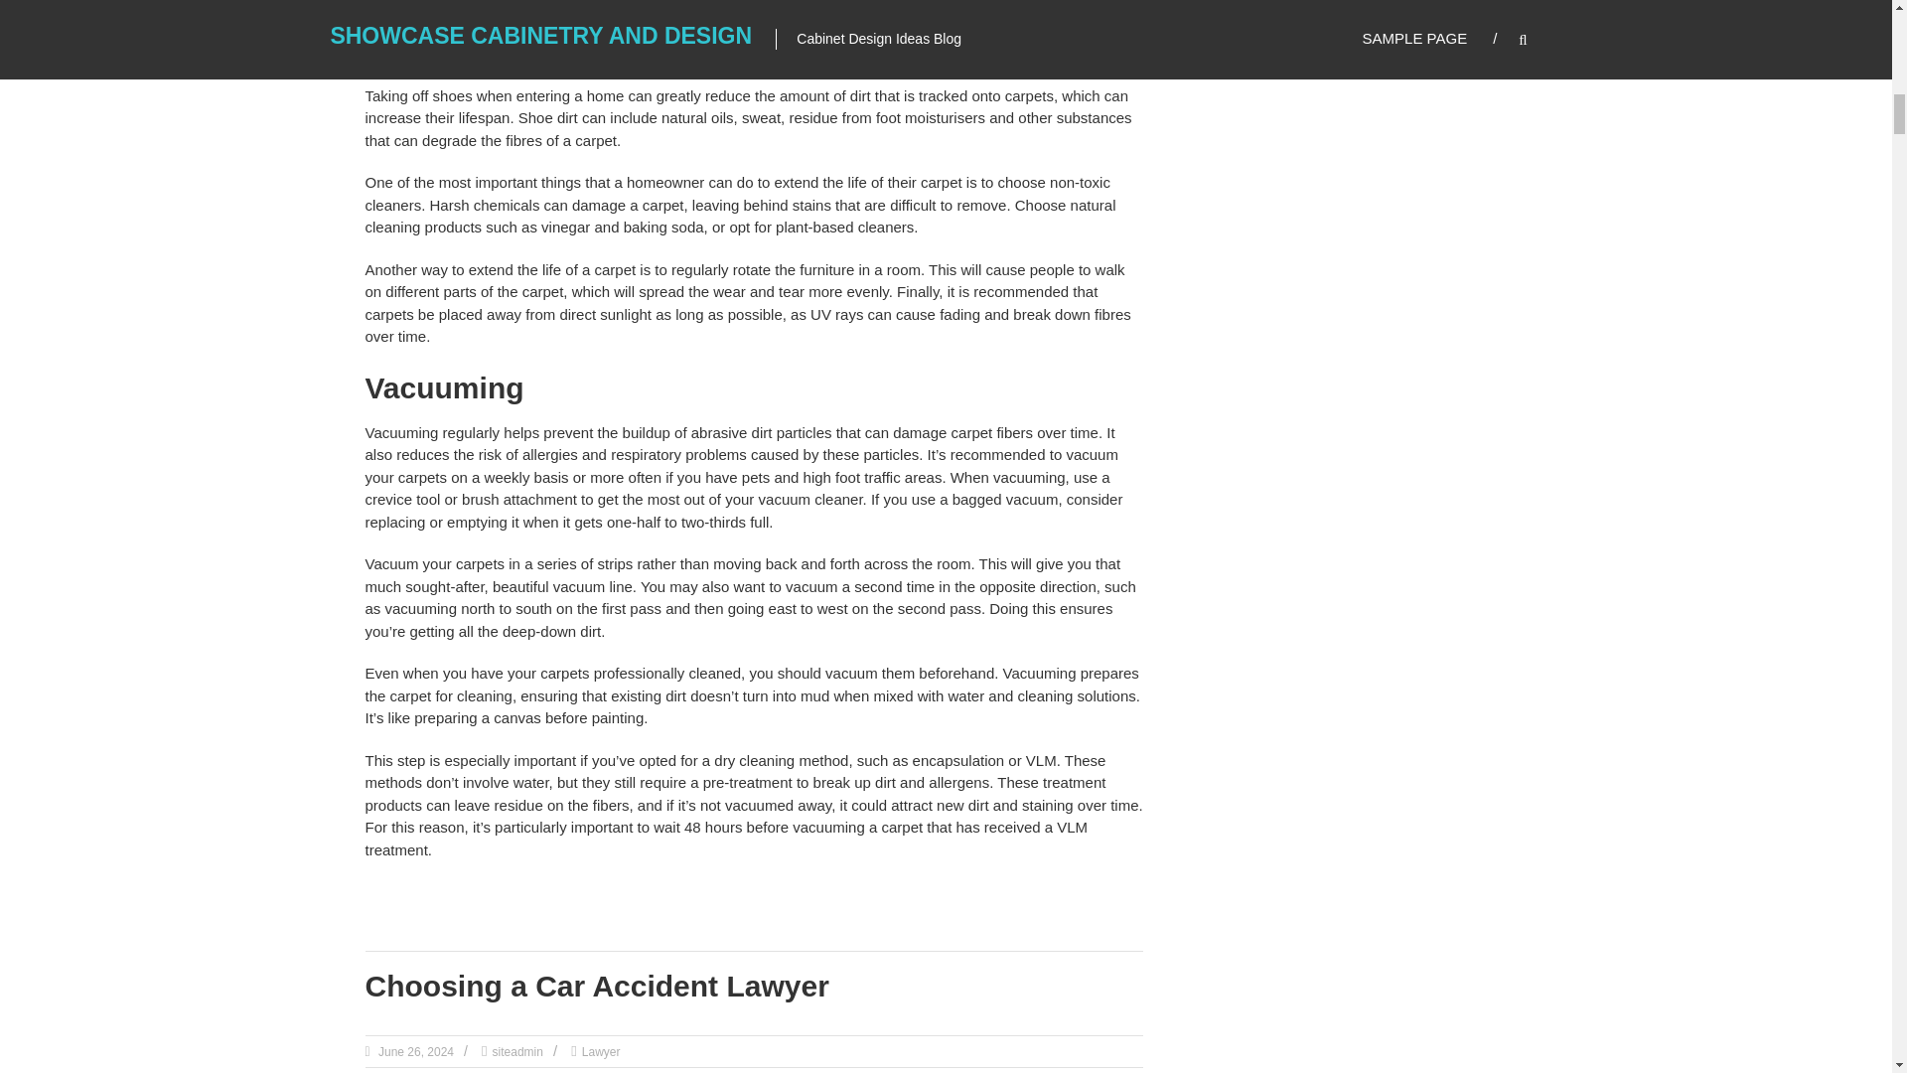 The width and height of the screenshot is (1907, 1073). I want to click on 11:18 am, so click(414, 1051).